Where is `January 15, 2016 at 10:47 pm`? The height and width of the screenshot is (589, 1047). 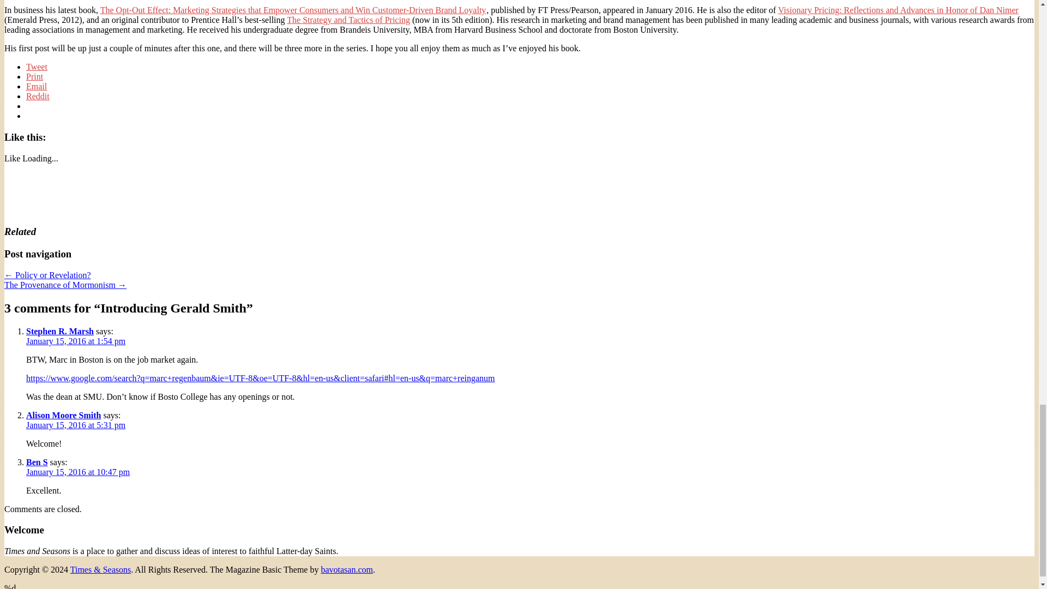
January 15, 2016 at 10:47 pm is located at coordinates (78, 472).